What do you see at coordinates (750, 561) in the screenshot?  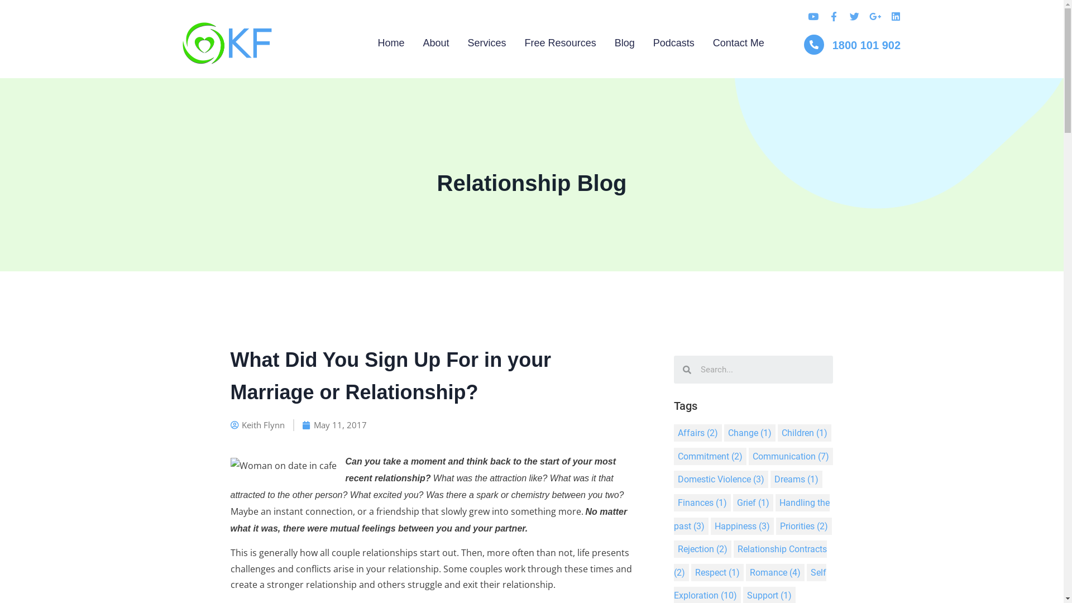 I see `Relationship Contracts (2)` at bounding box center [750, 561].